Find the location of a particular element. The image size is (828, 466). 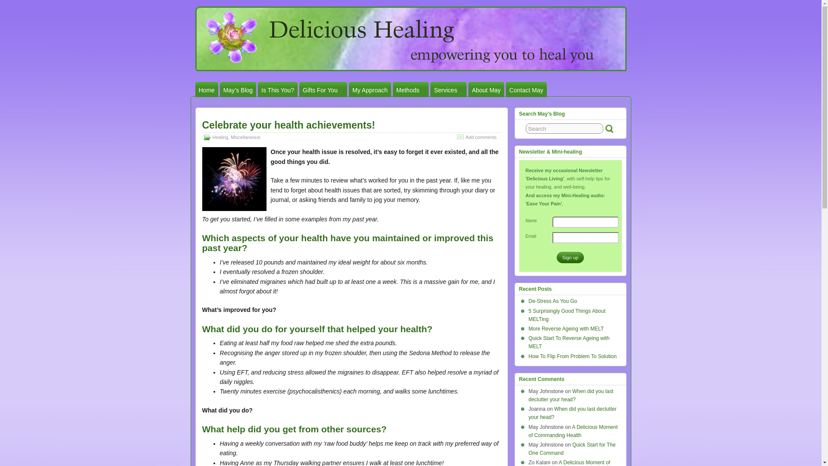

 Gifts For You is located at coordinates (323, 89).